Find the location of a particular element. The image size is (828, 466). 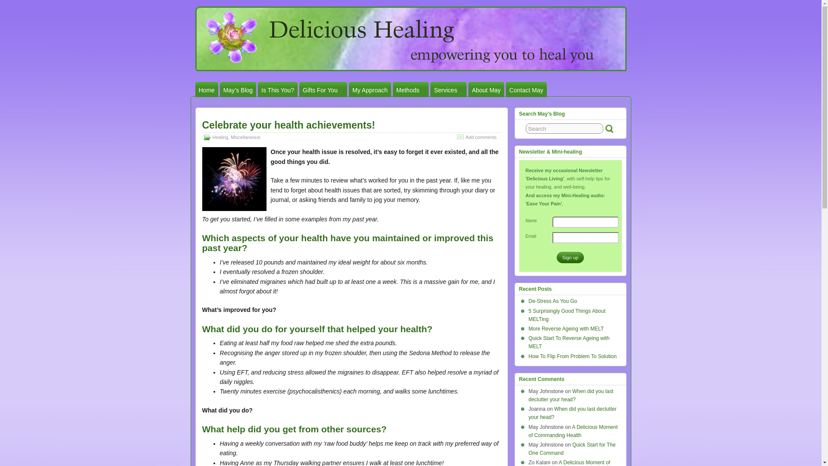

 Gifts For You is located at coordinates (323, 89).